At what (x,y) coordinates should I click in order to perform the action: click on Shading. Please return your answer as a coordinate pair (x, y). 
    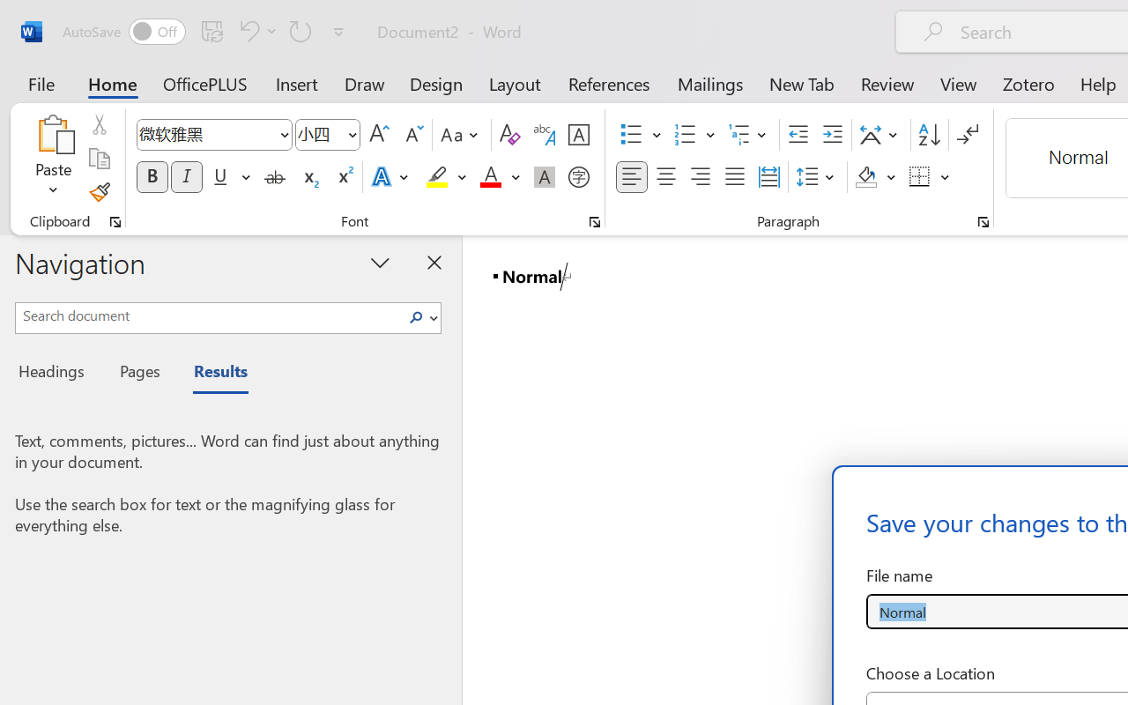
    Looking at the image, I should click on (876, 177).